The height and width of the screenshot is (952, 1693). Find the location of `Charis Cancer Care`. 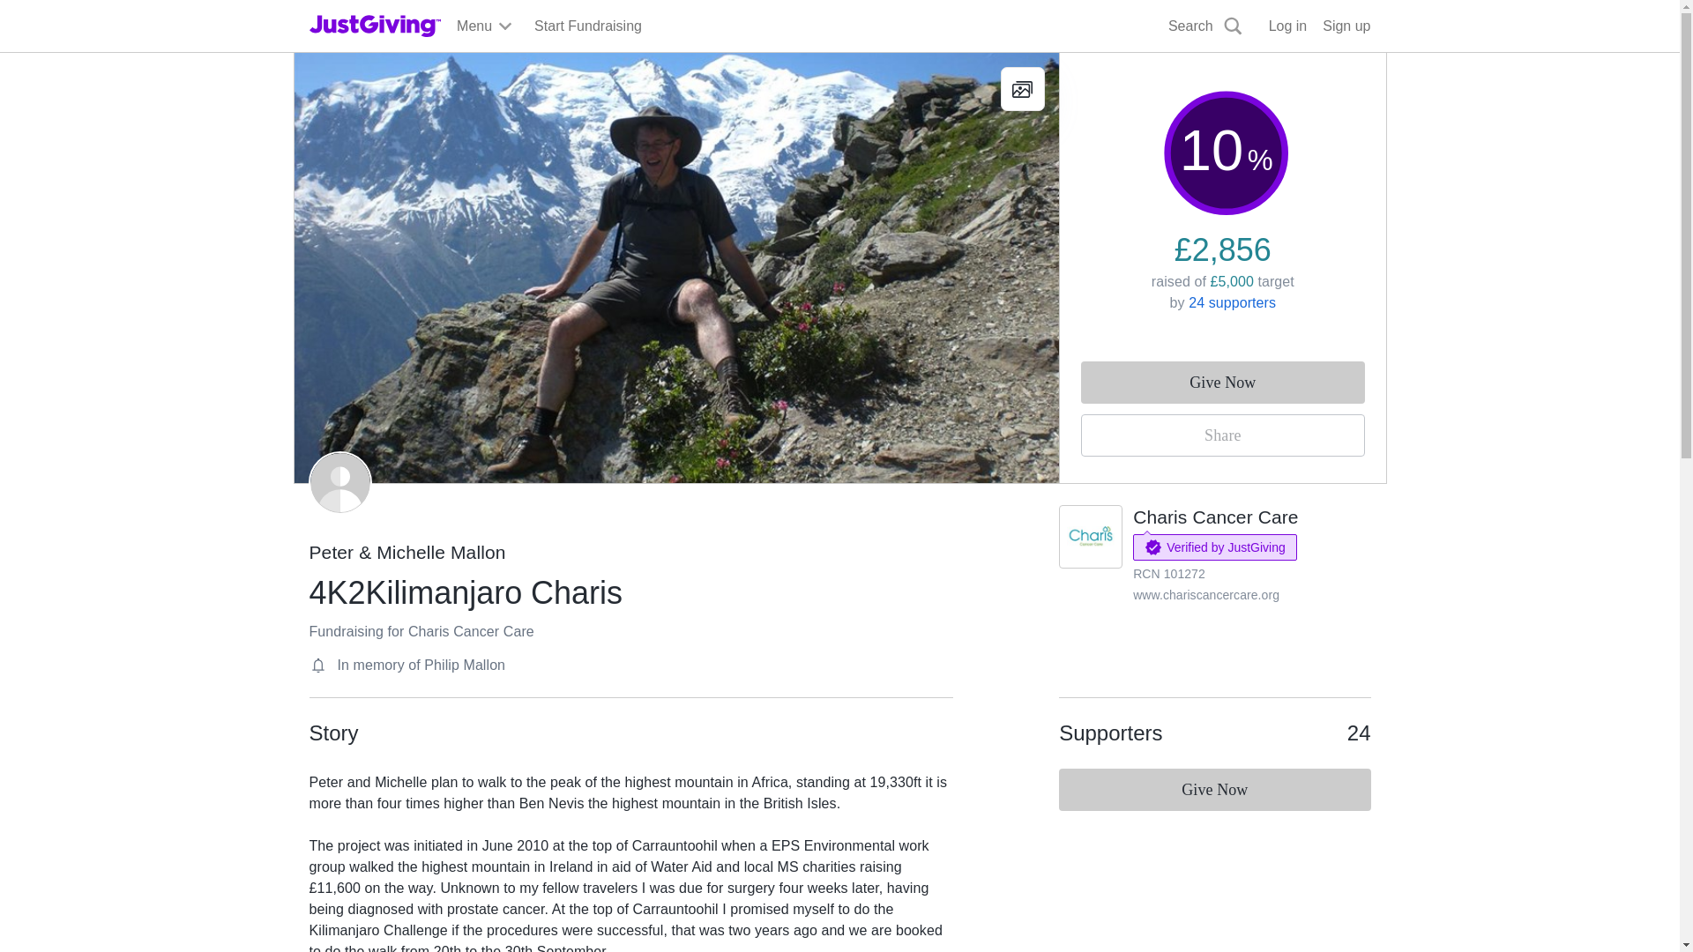

Charis Cancer Care is located at coordinates (1215, 517).